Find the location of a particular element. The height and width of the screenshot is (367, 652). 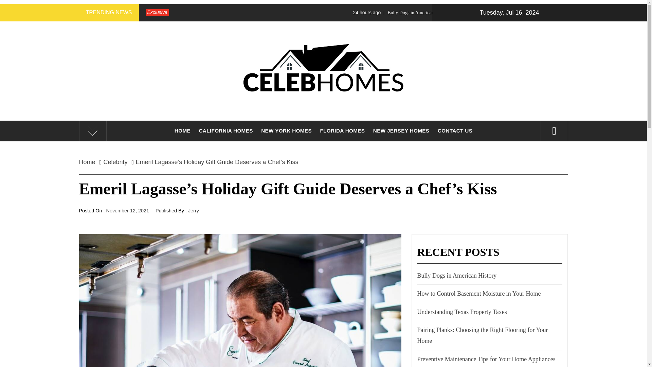

Home is located at coordinates (89, 162).